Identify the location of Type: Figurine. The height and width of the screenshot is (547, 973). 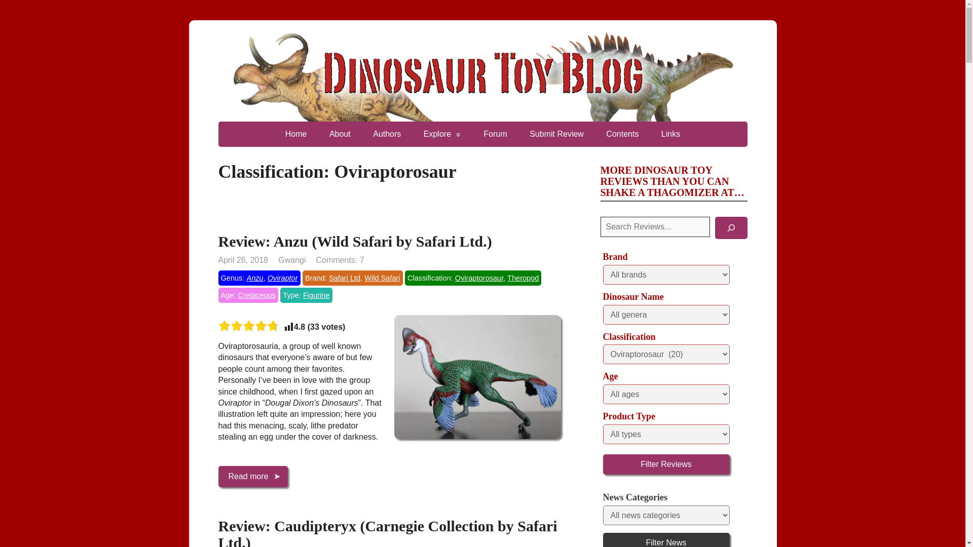
(306, 295).